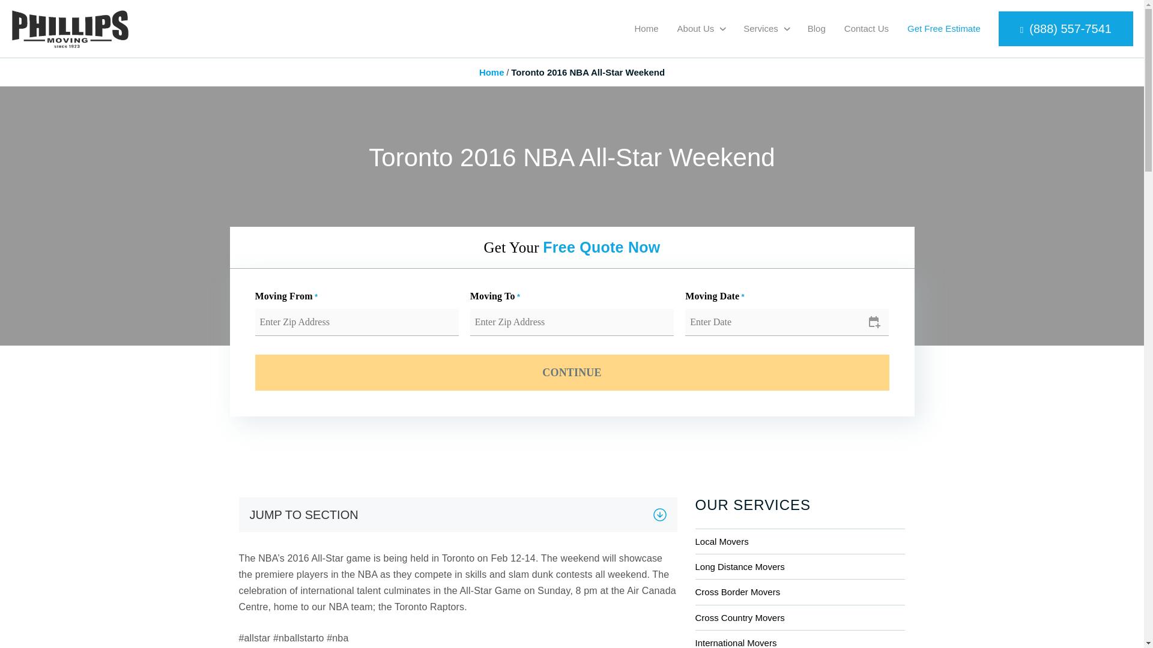  I want to click on About Us, so click(696, 28).